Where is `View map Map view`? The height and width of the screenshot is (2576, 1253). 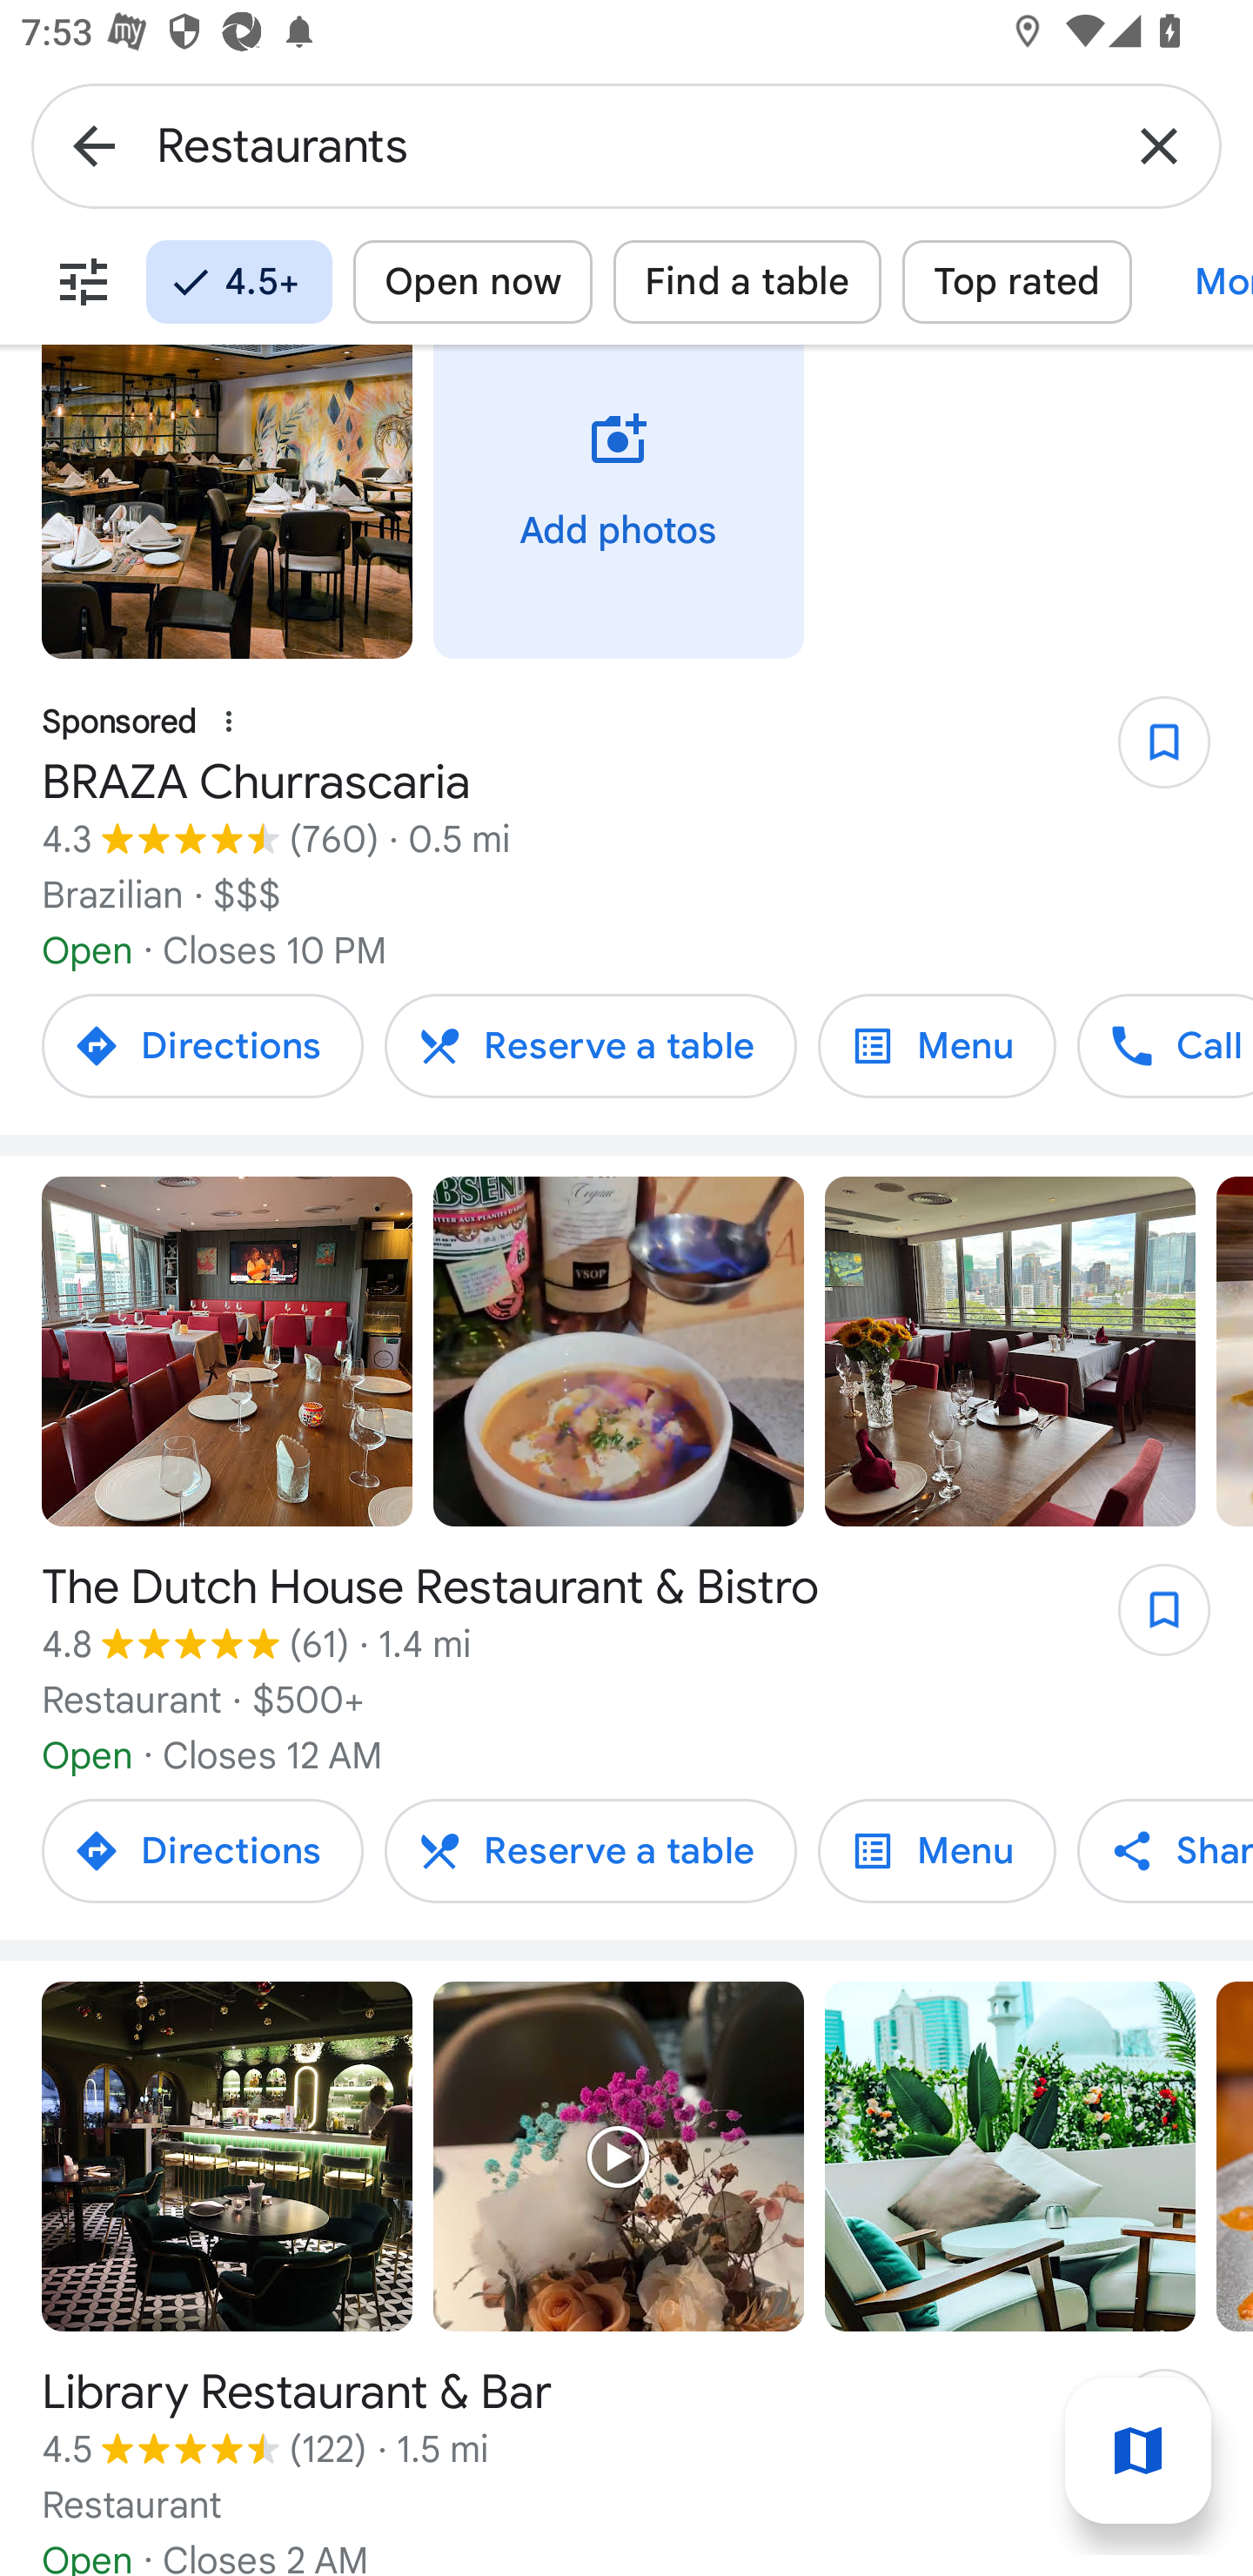 View map Map view is located at coordinates (1138, 2451).